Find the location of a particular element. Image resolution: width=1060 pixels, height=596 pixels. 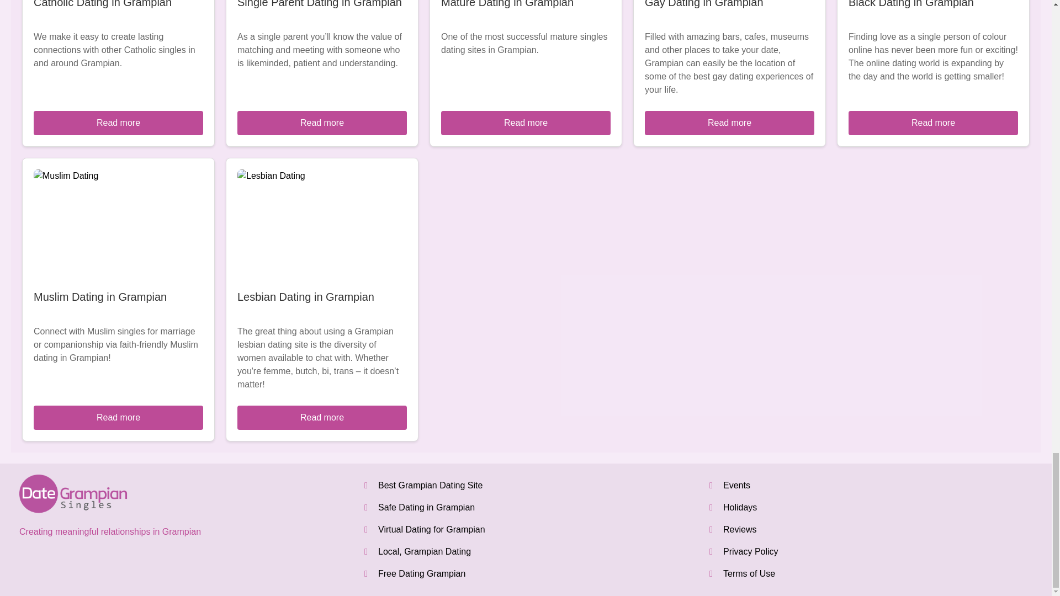

Read more is located at coordinates (118, 417).